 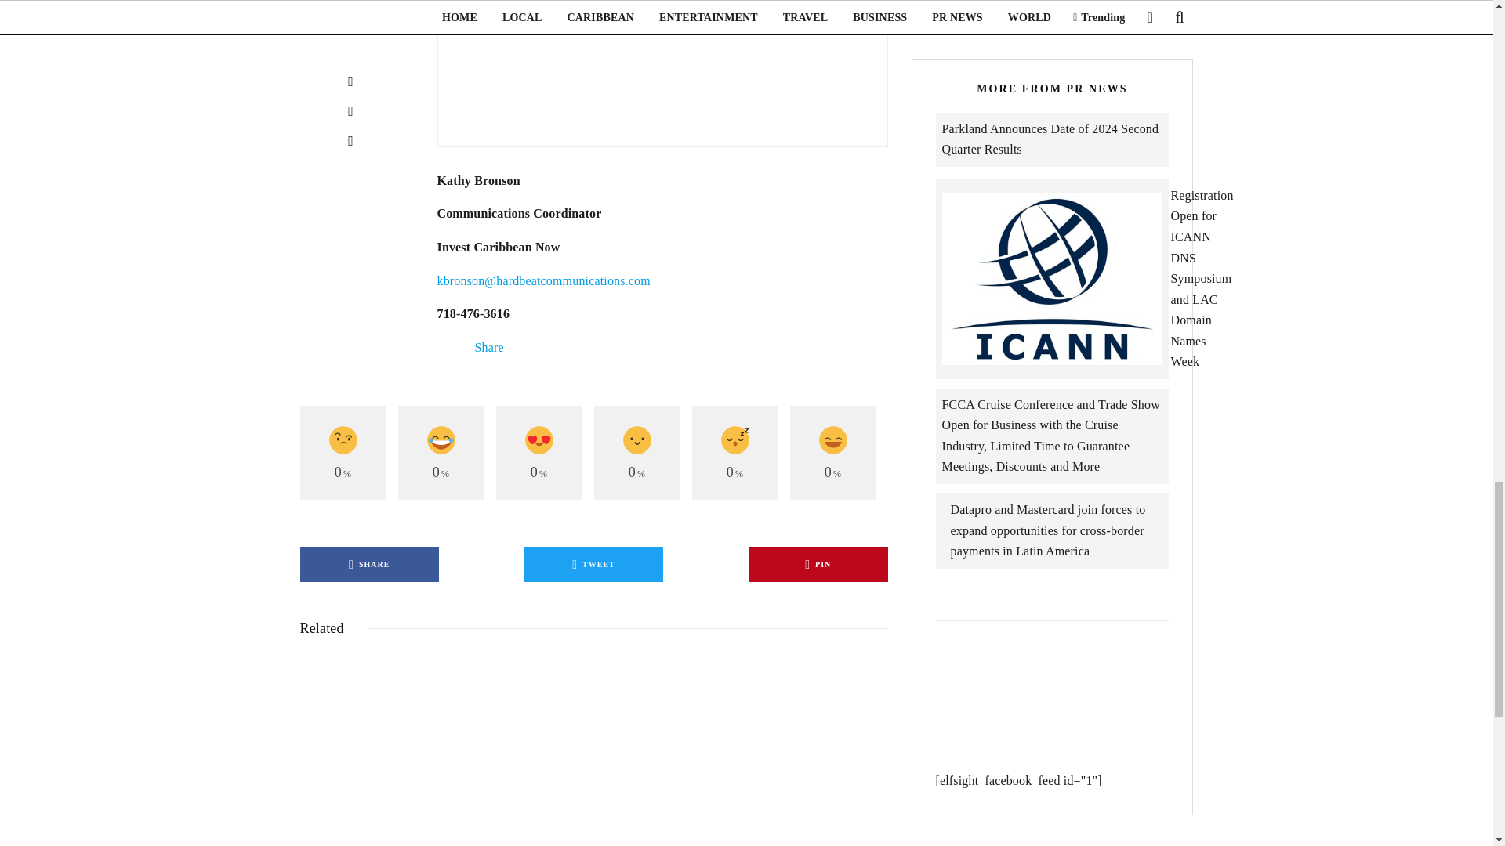 What do you see at coordinates (456, 348) in the screenshot?
I see `Twitter` at bounding box center [456, 348].